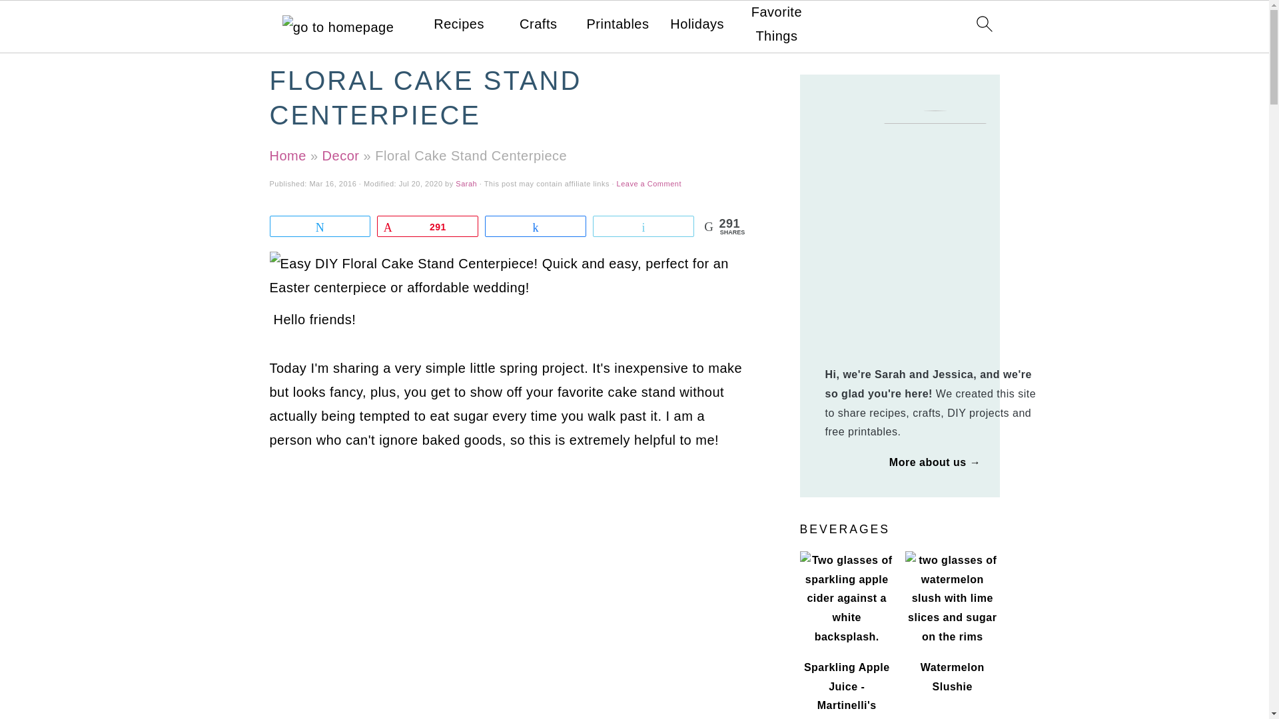 The image size is (1279, 719). Describe the element at coordinates (697, 24) in the screenshot. I see `Holidays` at that location.